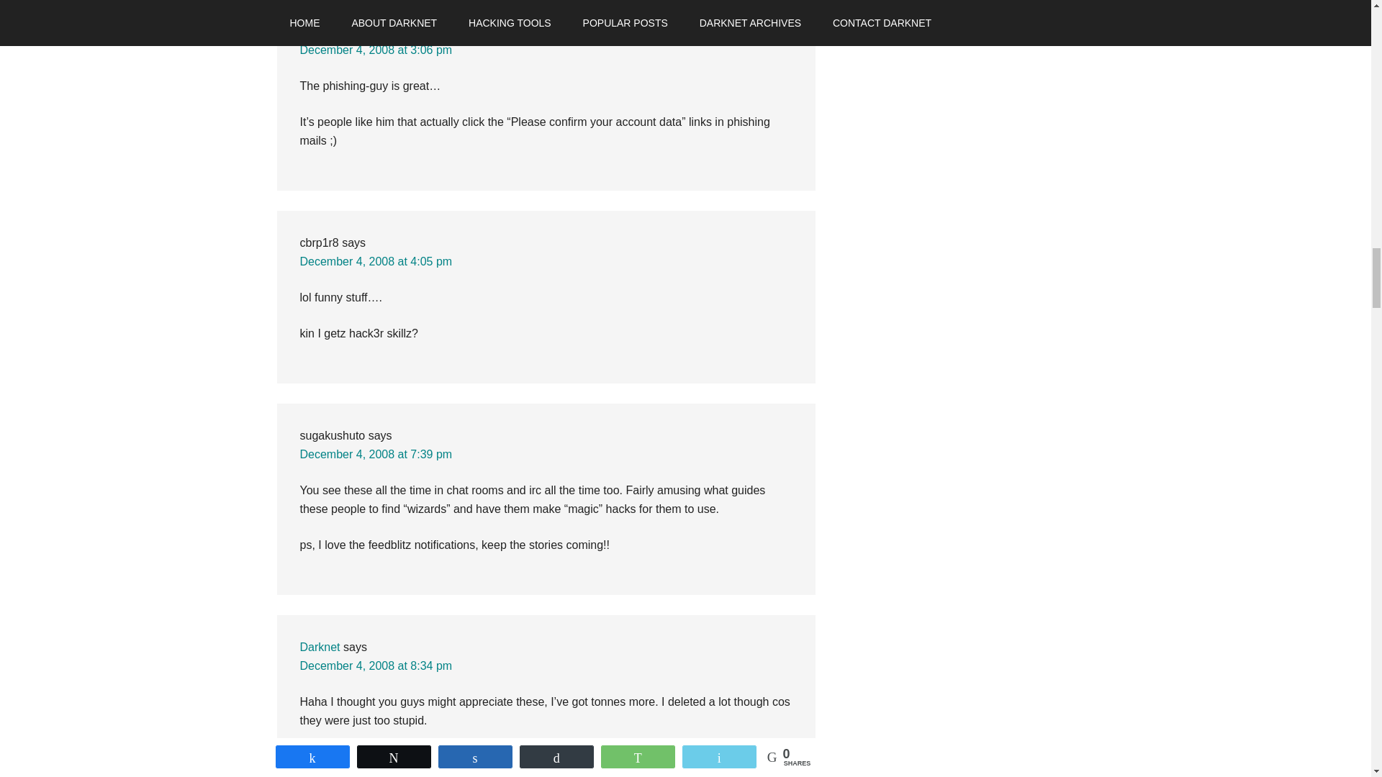  Describe the element at coordinates (376, 665) in the screenshot. I see `December 4, 2008 at 8:34 pm` at that location.